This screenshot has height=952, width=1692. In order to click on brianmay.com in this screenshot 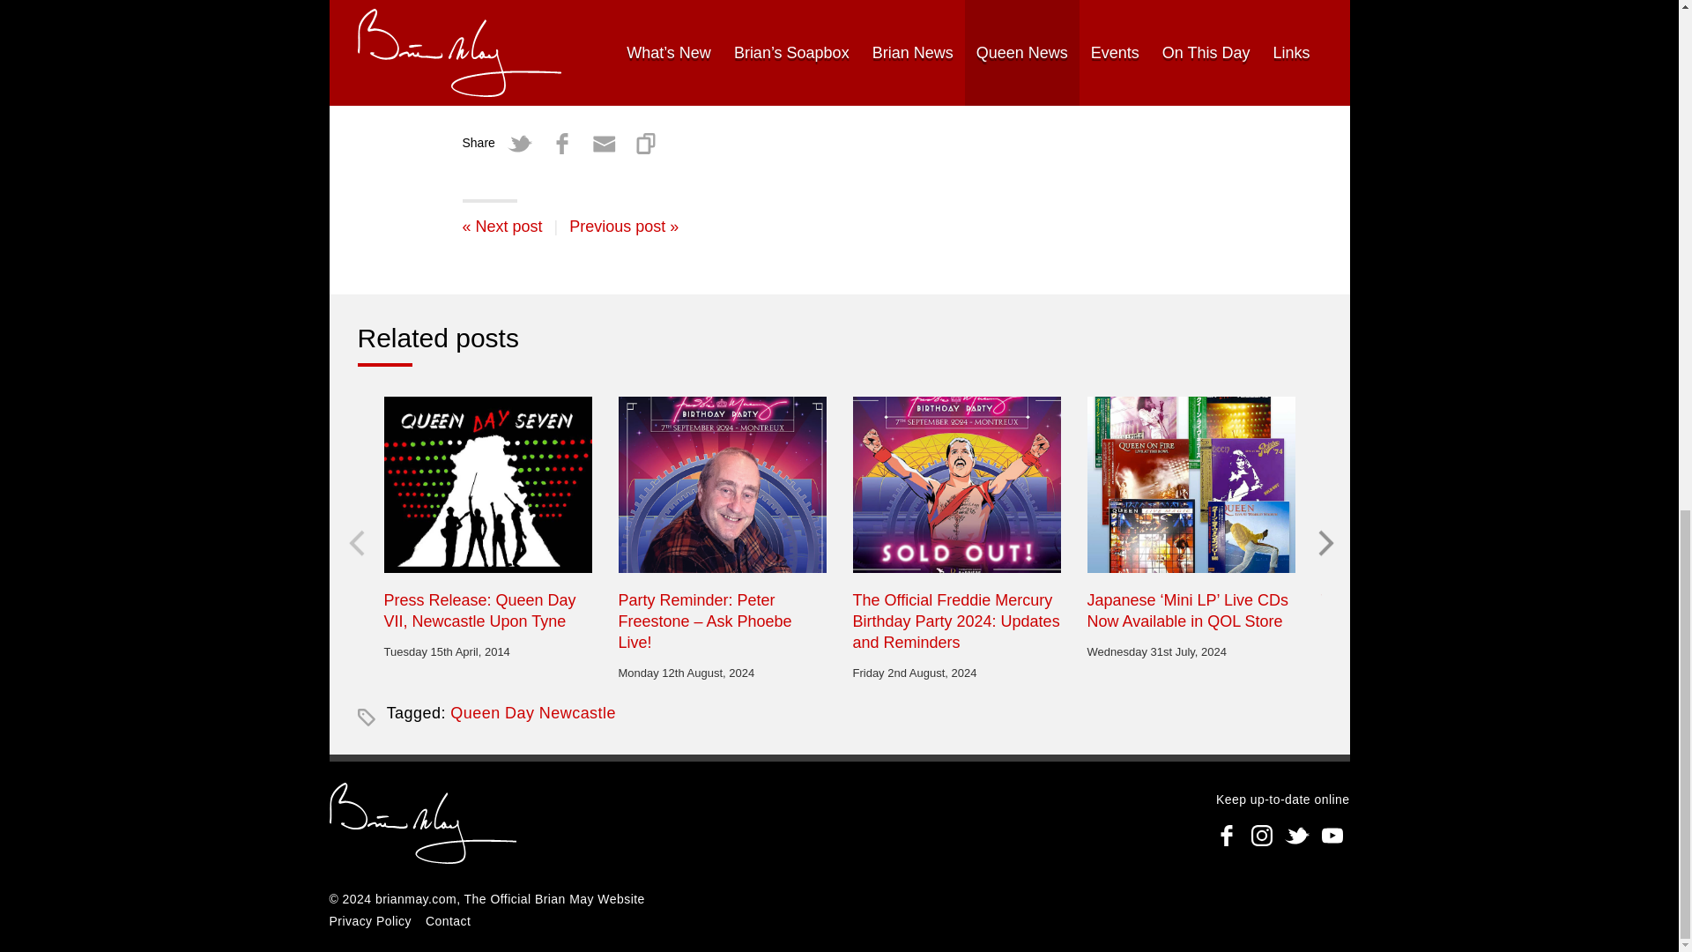, I will do `click(416, 899)`.